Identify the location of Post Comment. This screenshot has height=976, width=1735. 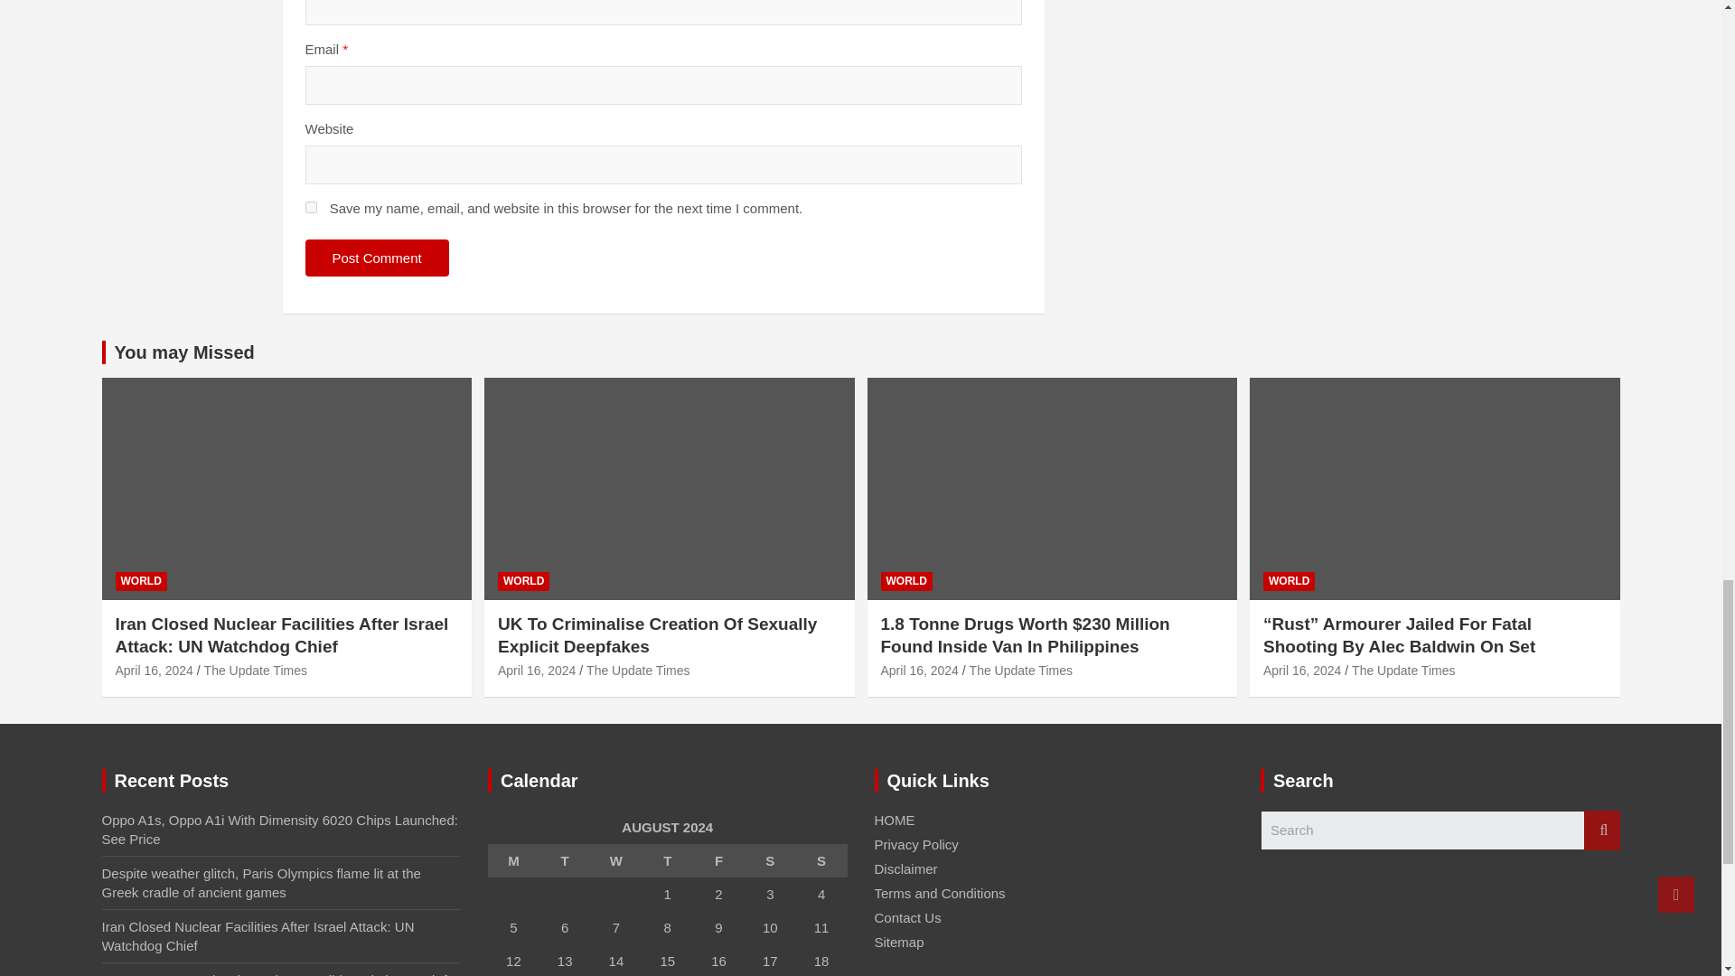
(377, 257).